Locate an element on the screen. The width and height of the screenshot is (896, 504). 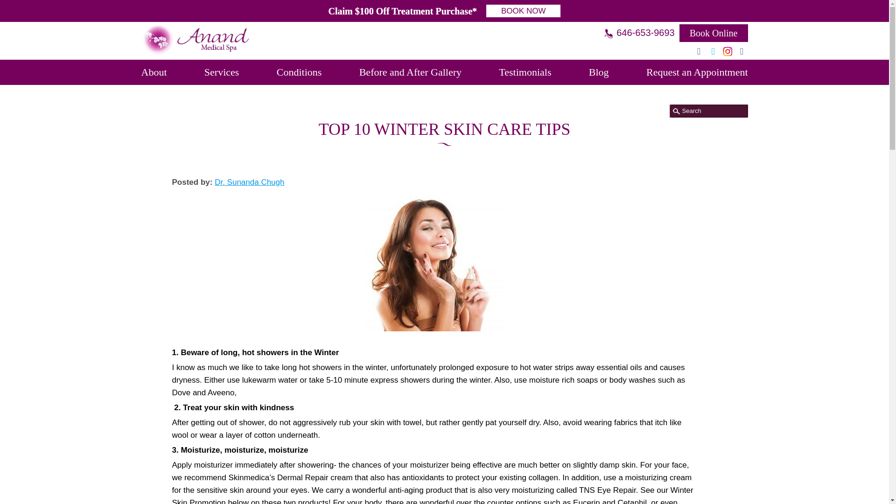
Conditions is located at coordinates (299, 72).